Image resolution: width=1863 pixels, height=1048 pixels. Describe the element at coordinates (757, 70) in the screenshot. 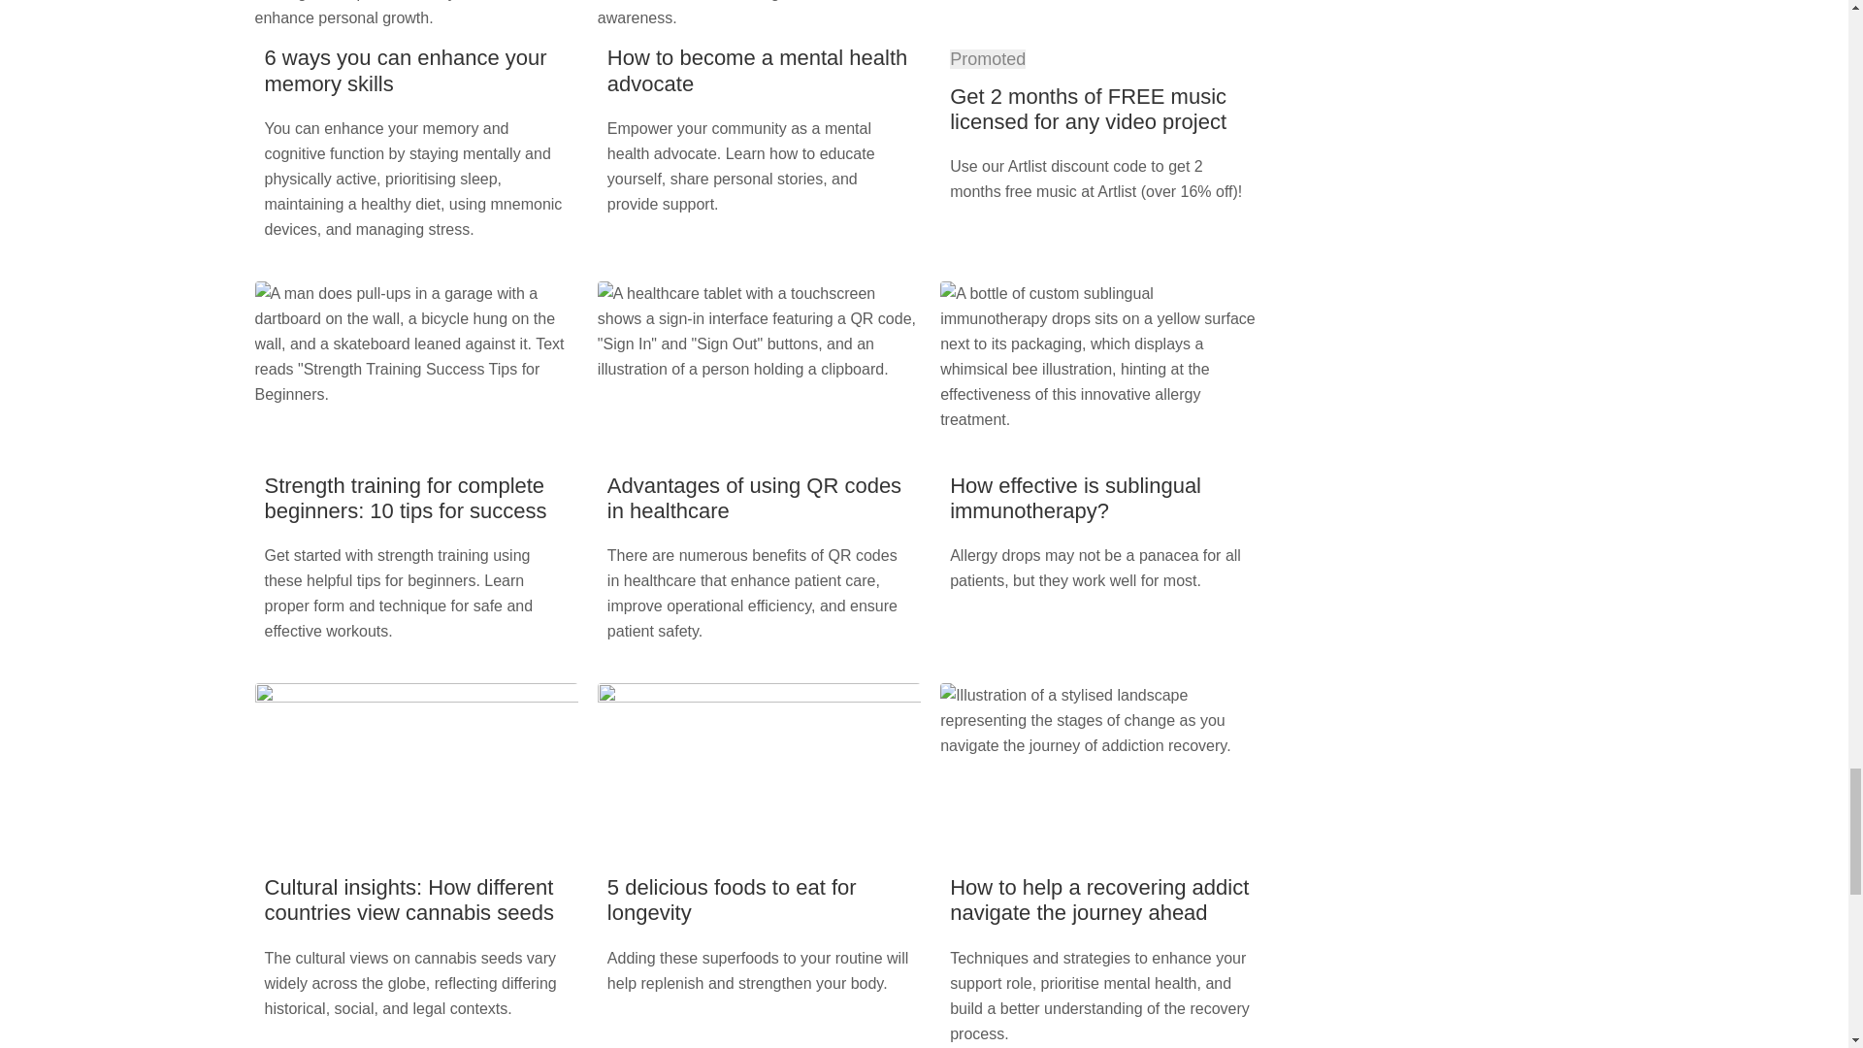

I see `How to become a mental health advocate` at that location.